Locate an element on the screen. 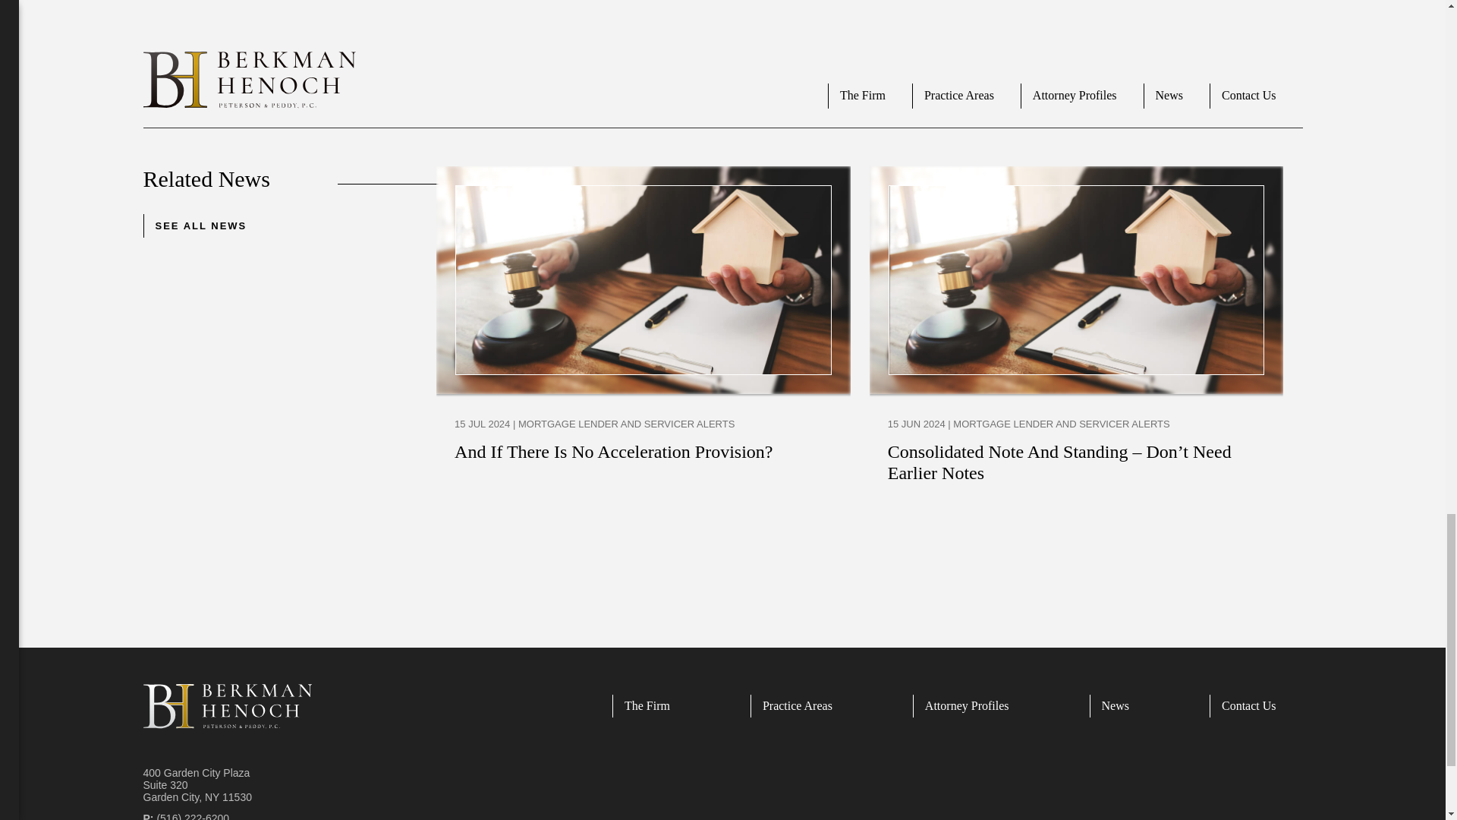  News is located at coordinates (1122, 706).